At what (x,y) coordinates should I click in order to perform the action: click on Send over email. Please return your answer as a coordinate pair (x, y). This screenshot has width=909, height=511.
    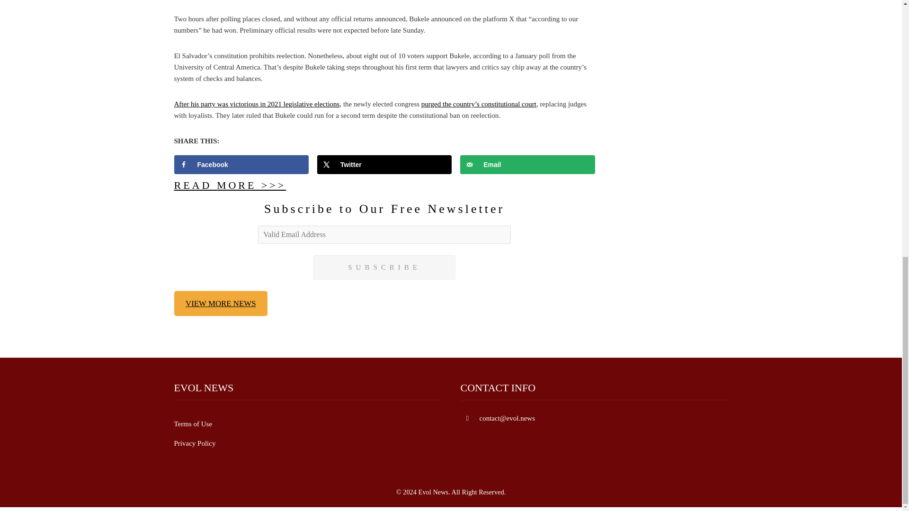
    Looking at the image, I should click on (527, 165).